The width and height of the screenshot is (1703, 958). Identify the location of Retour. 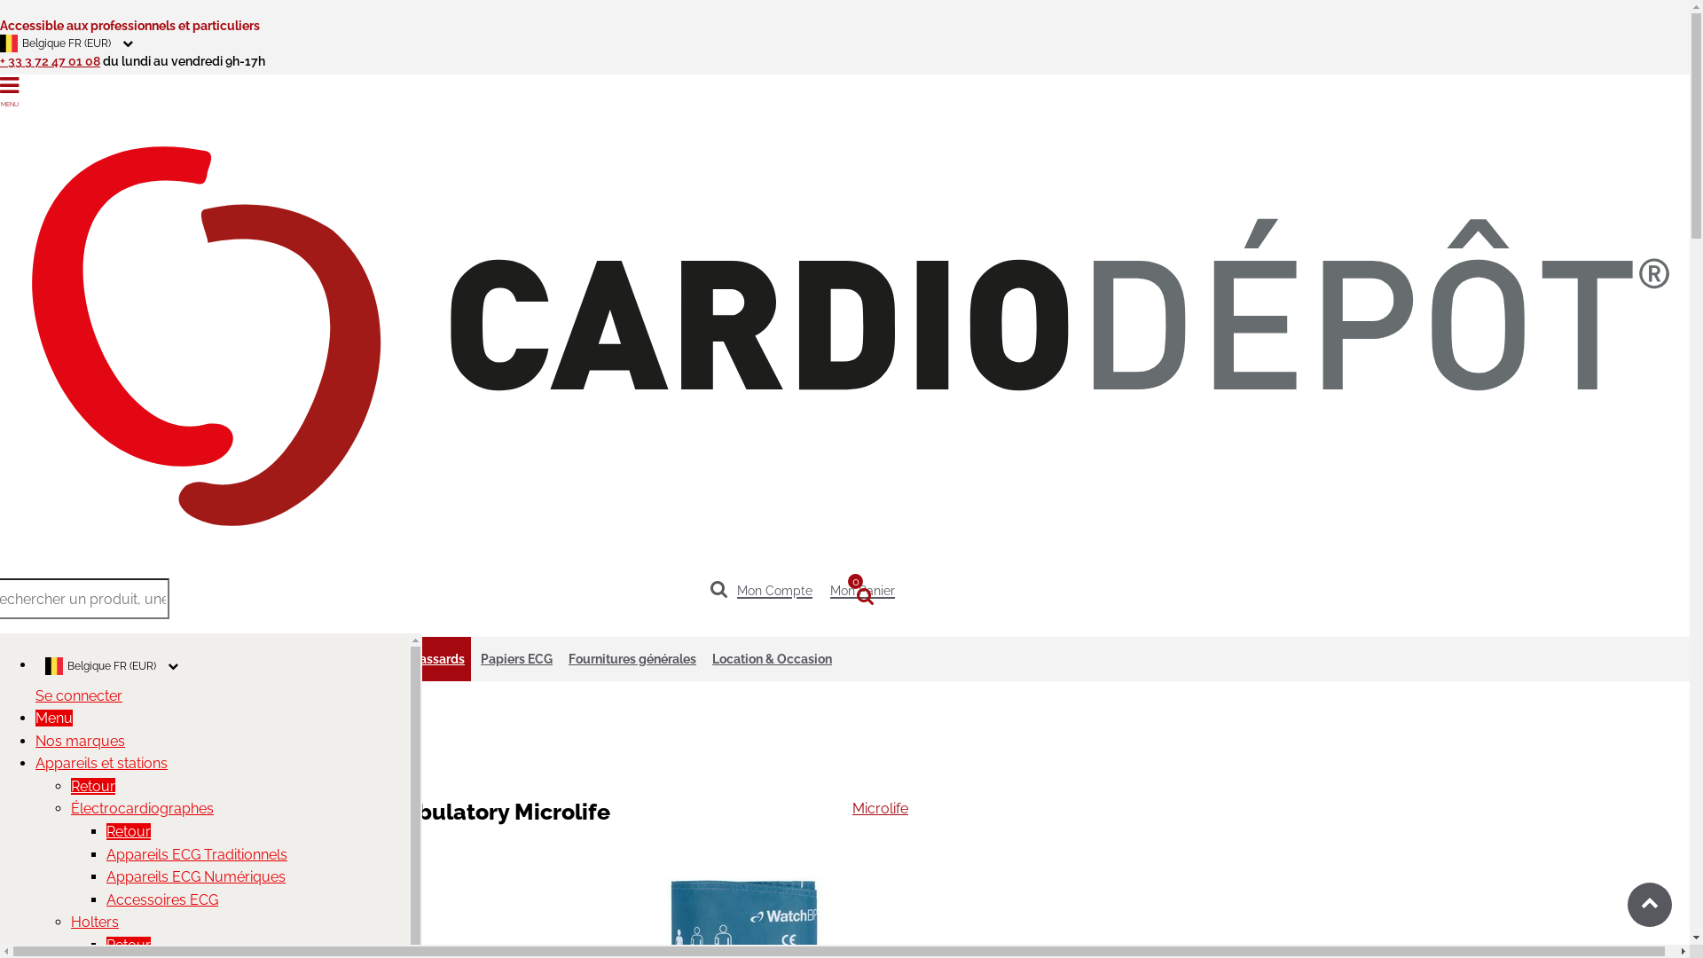
(93, 786).